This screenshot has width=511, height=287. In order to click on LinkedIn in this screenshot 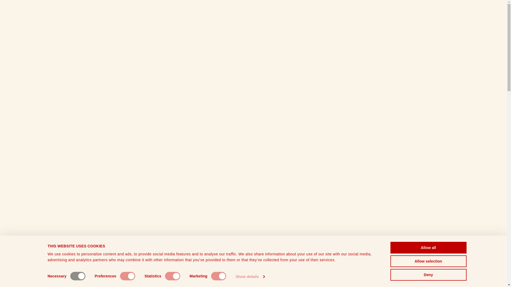, I will do `click(430, 240)`.